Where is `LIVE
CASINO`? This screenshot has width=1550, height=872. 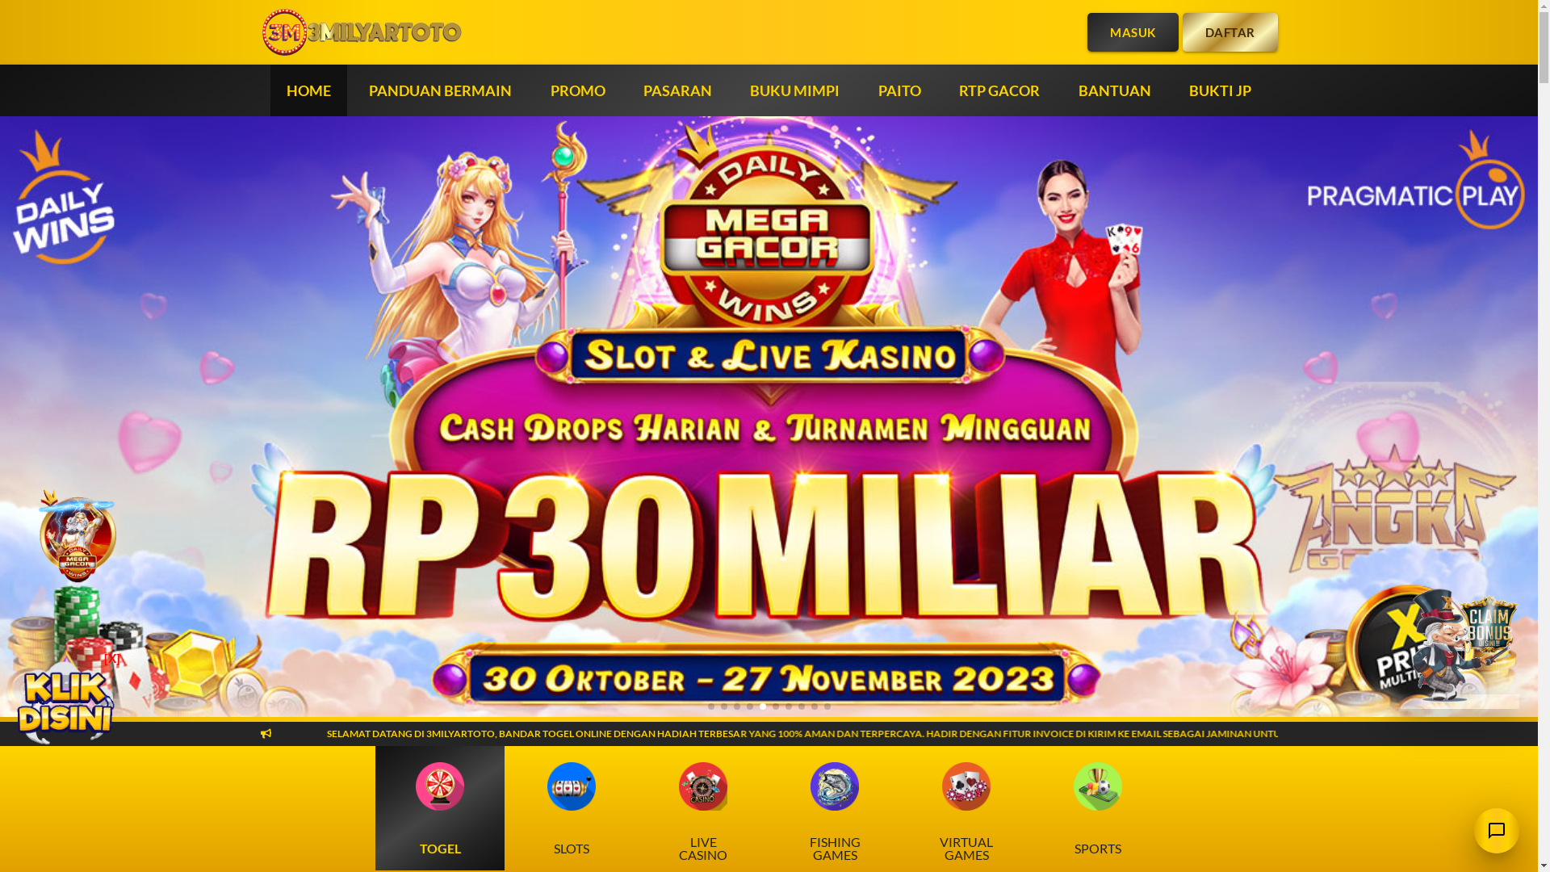
LIVE
CASINO is located at coordinates (703, 808).